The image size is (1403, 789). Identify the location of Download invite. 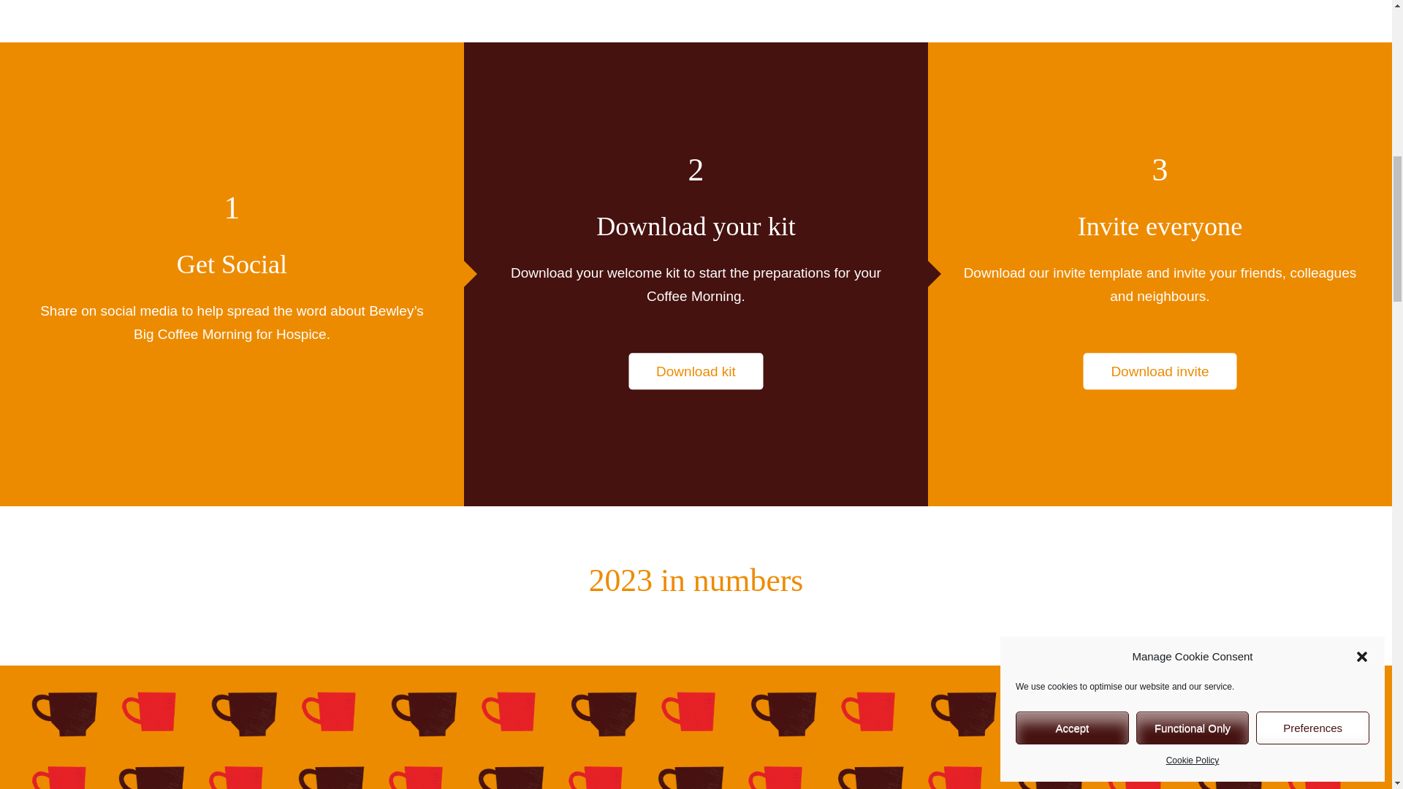
(1159, 371).